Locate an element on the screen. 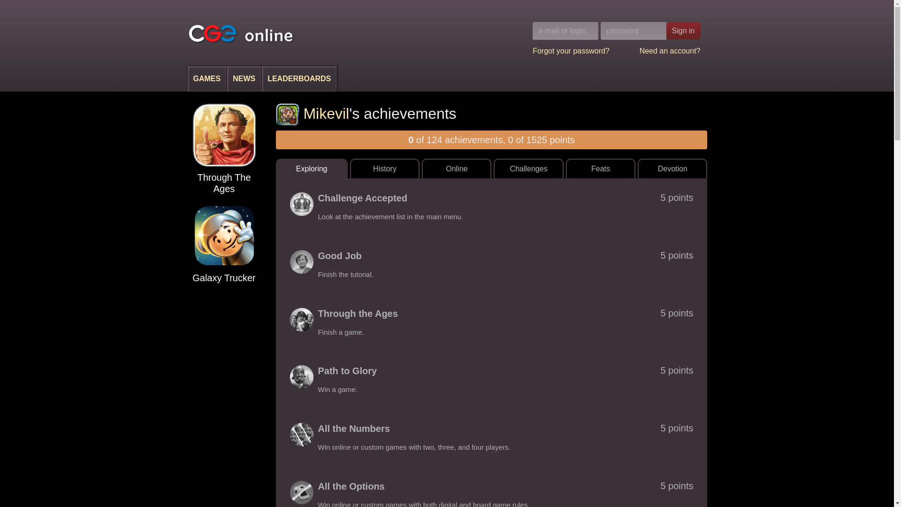 This screenshot has height=507, width=901. NEWS is located at coordinates (244, 79).